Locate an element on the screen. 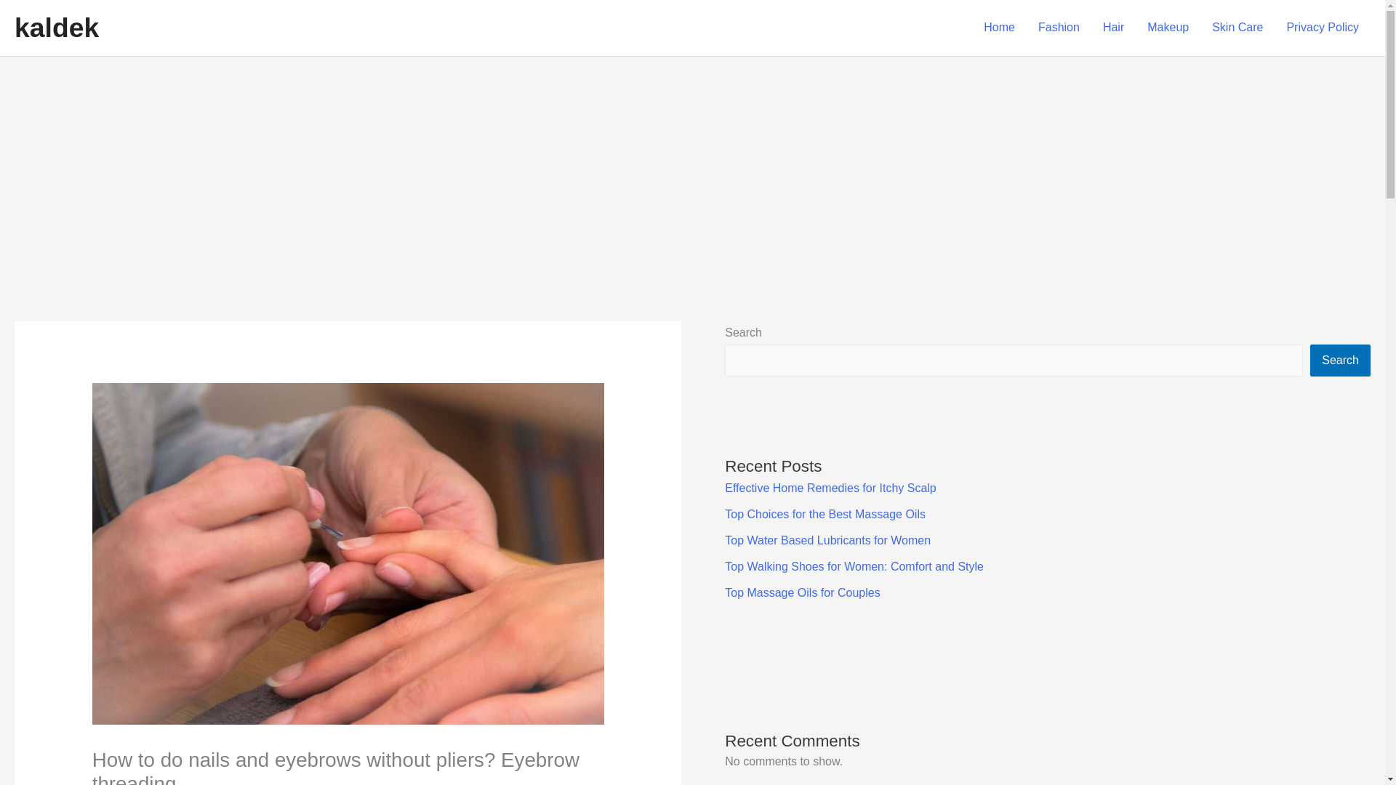 The height and width of the screenshot is (785, 1396). Makeup is located at coordinates (1168, 28).